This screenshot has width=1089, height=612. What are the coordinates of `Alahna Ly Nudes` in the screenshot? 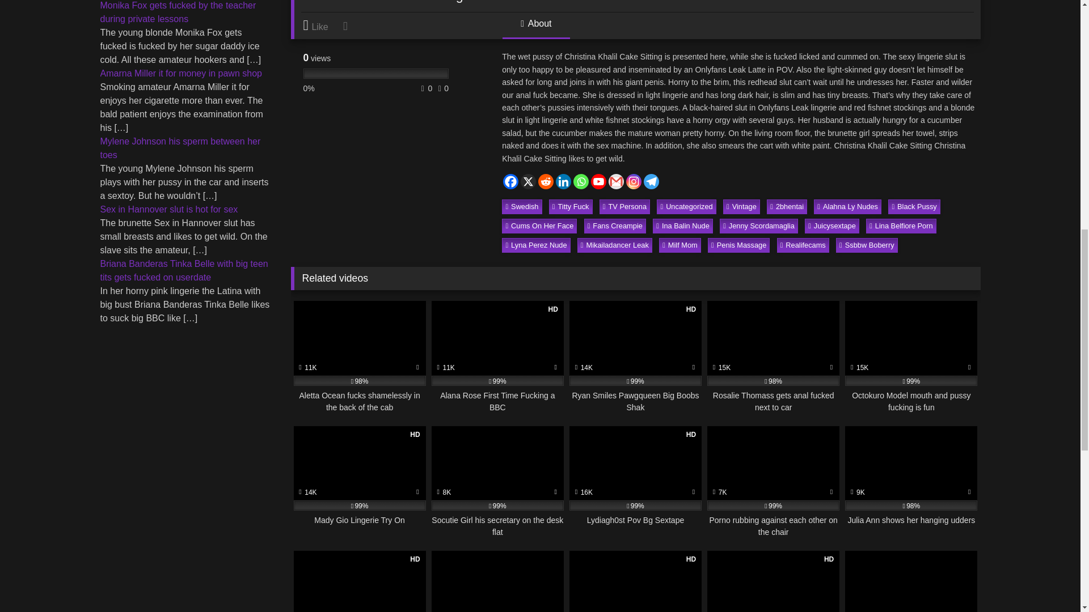 It's located at (847, 207).